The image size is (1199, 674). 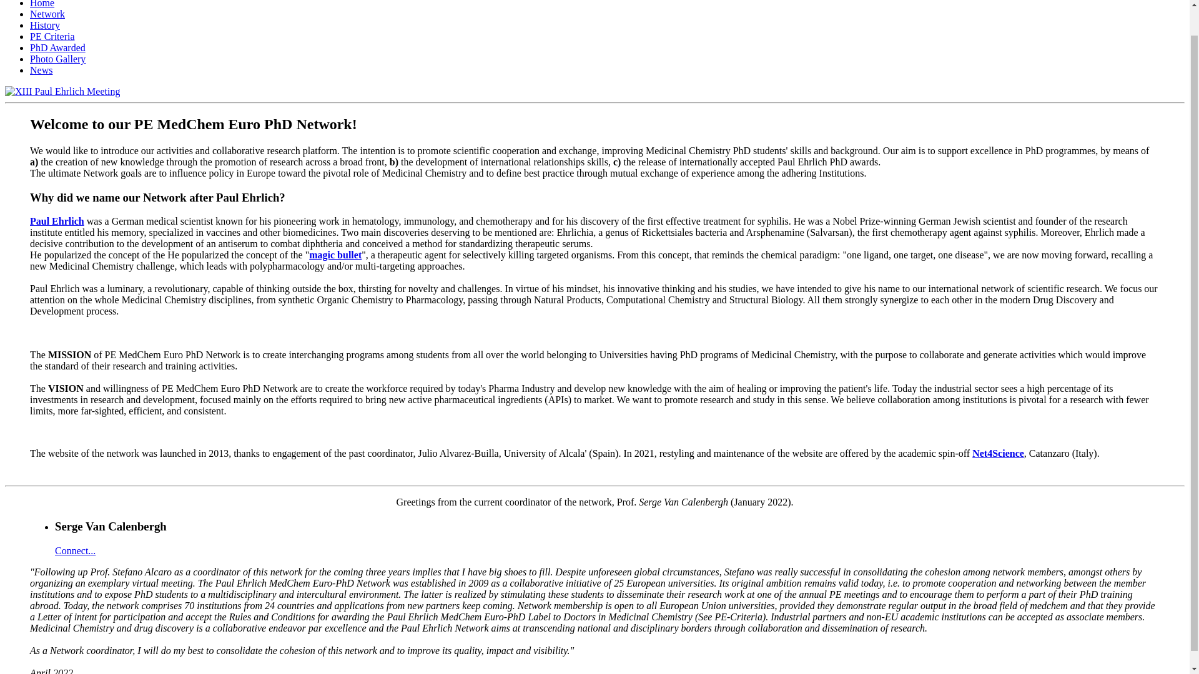 What do you see at coordinates (62, 91) in the screenshot?
I see `XIII Paul Ehrlich Meeting` at bounding box center [62, 91].